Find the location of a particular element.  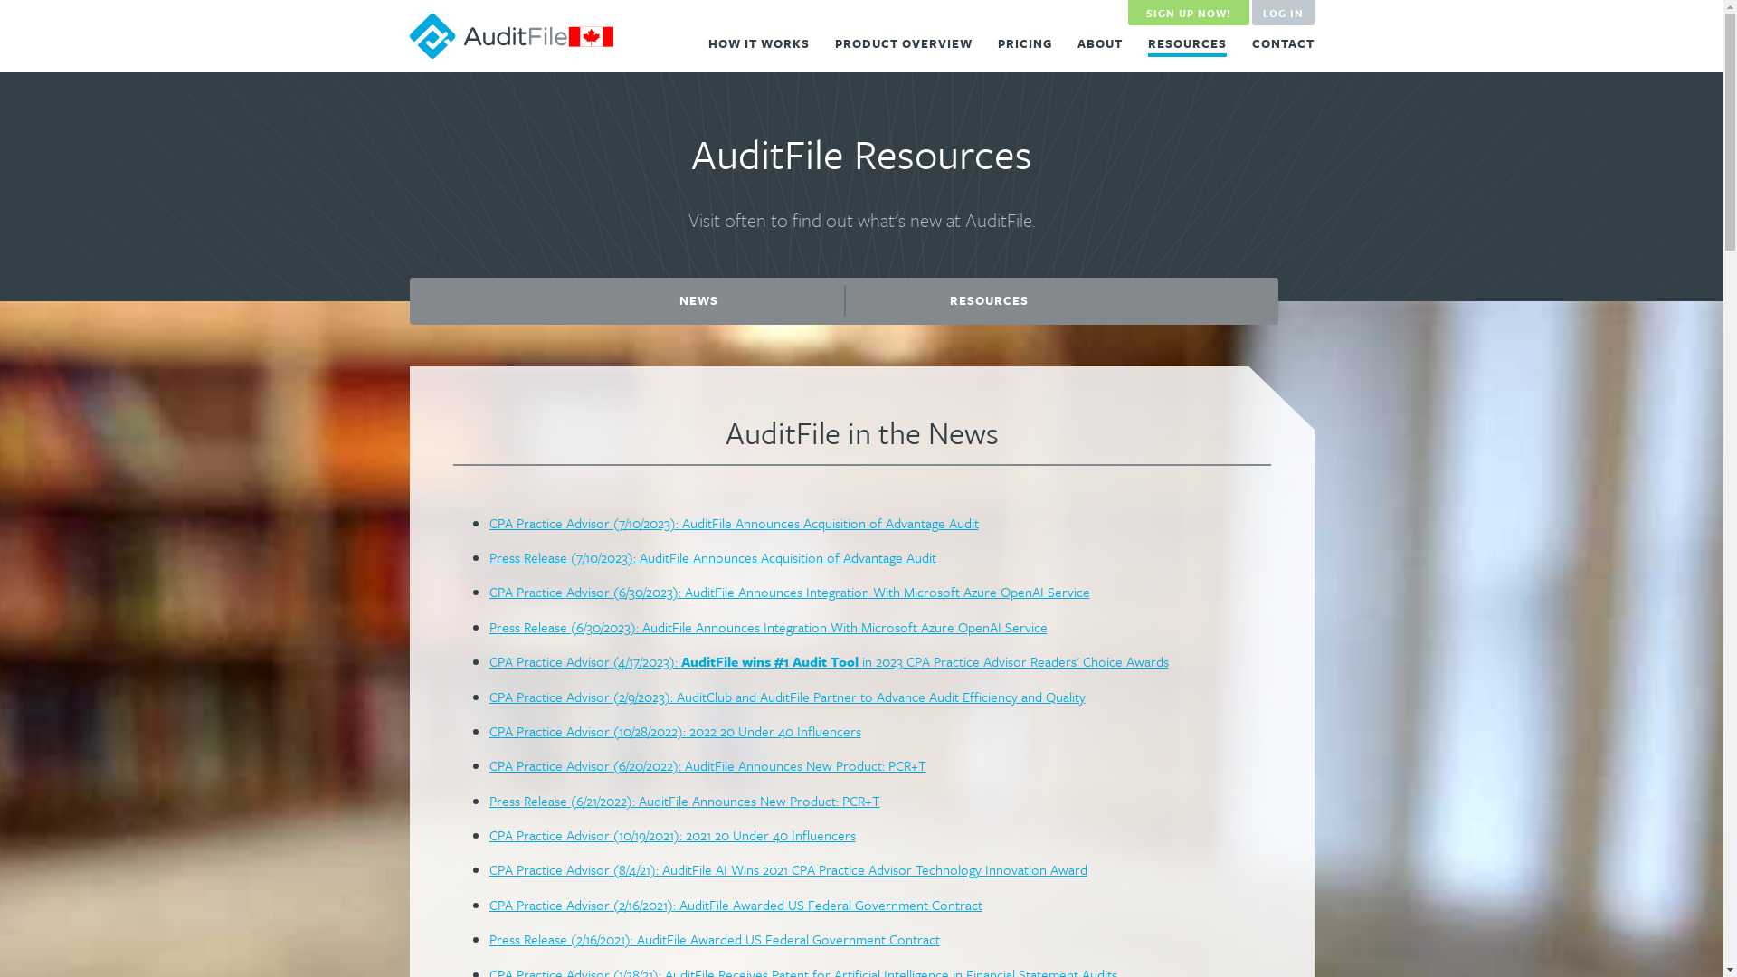

RESOURCES is located at coordinates (1187, 45).